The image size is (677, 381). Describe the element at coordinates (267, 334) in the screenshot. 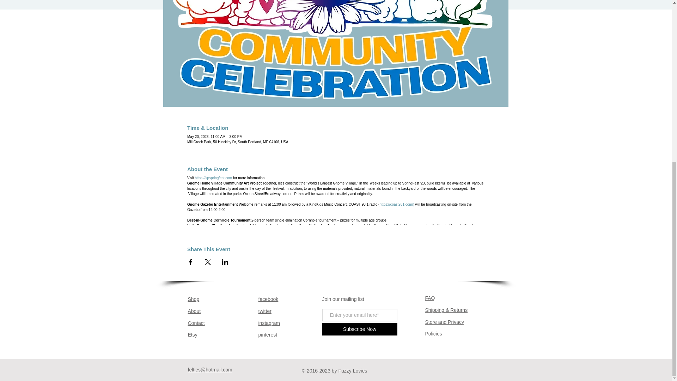

I see `pinterest` at that location.